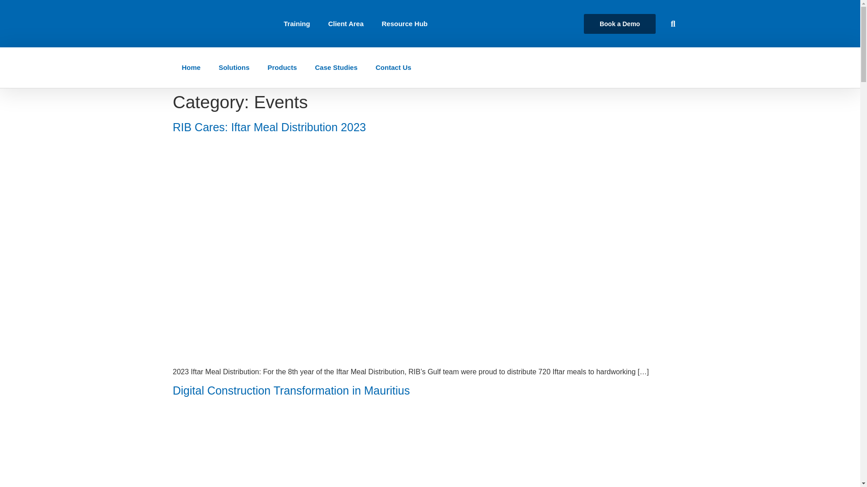  What do you see at coordinates (346, 23) in the screenshot?
I see `Client Area` at bounding box center [346, 23].